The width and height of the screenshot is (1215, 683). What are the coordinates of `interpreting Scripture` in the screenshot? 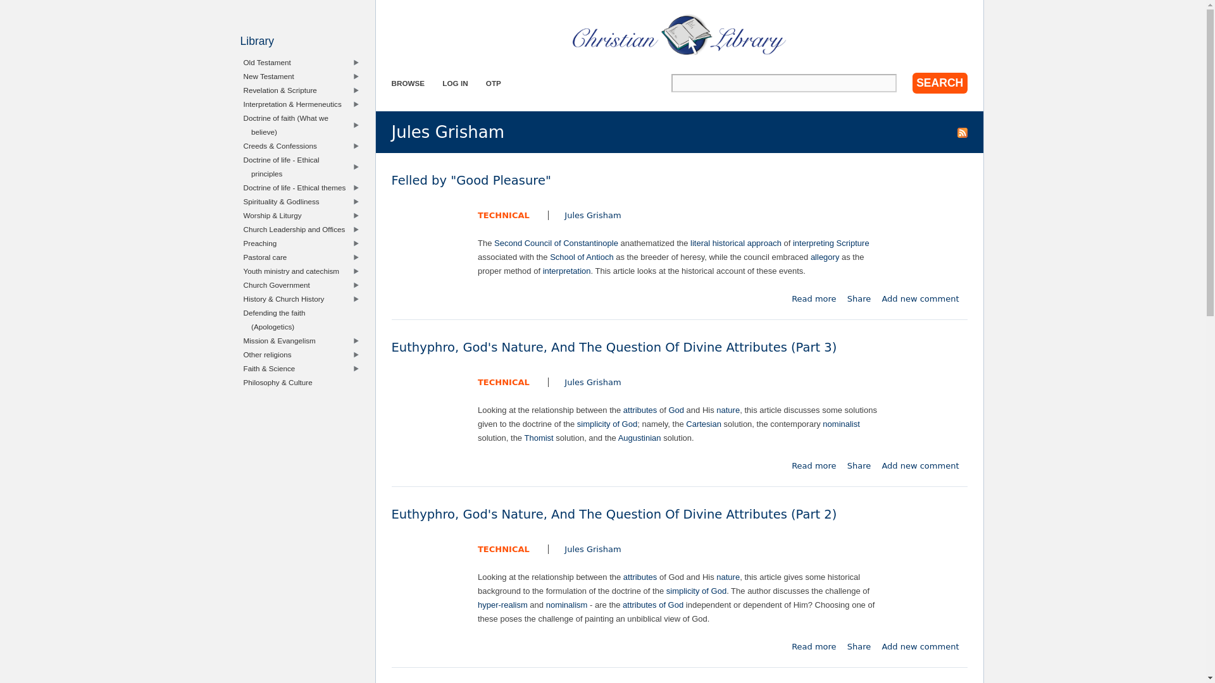 It's located at (832, 243).